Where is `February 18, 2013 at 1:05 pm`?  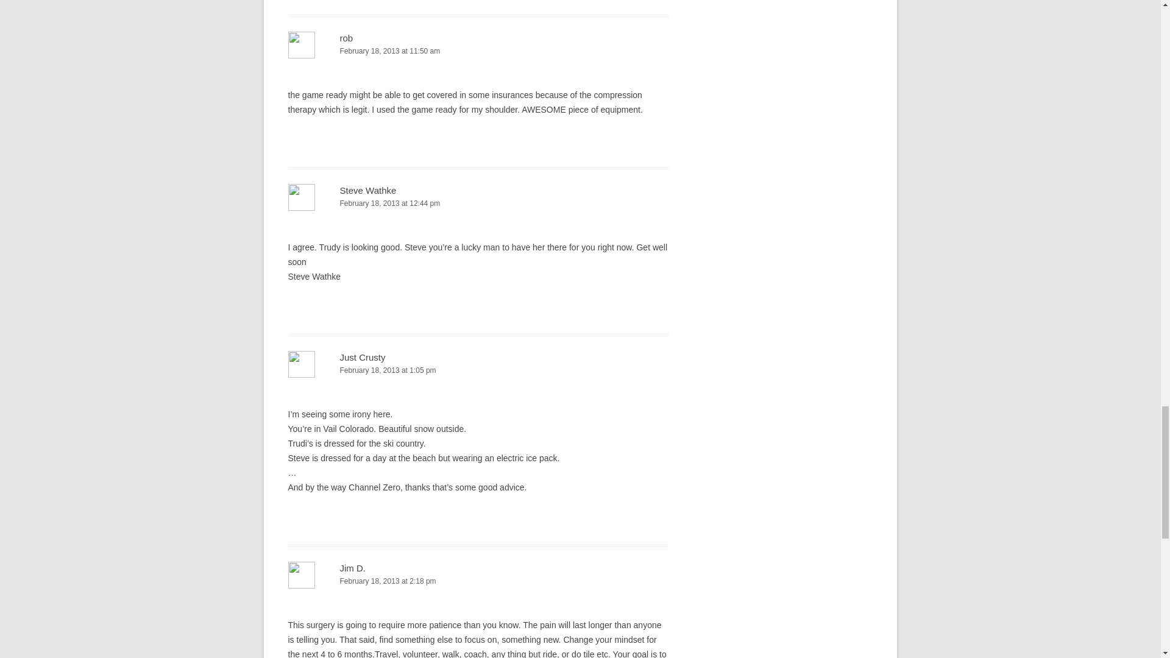 February 18, 2013 at 1:05 pm is located at coordinates (478, 370).